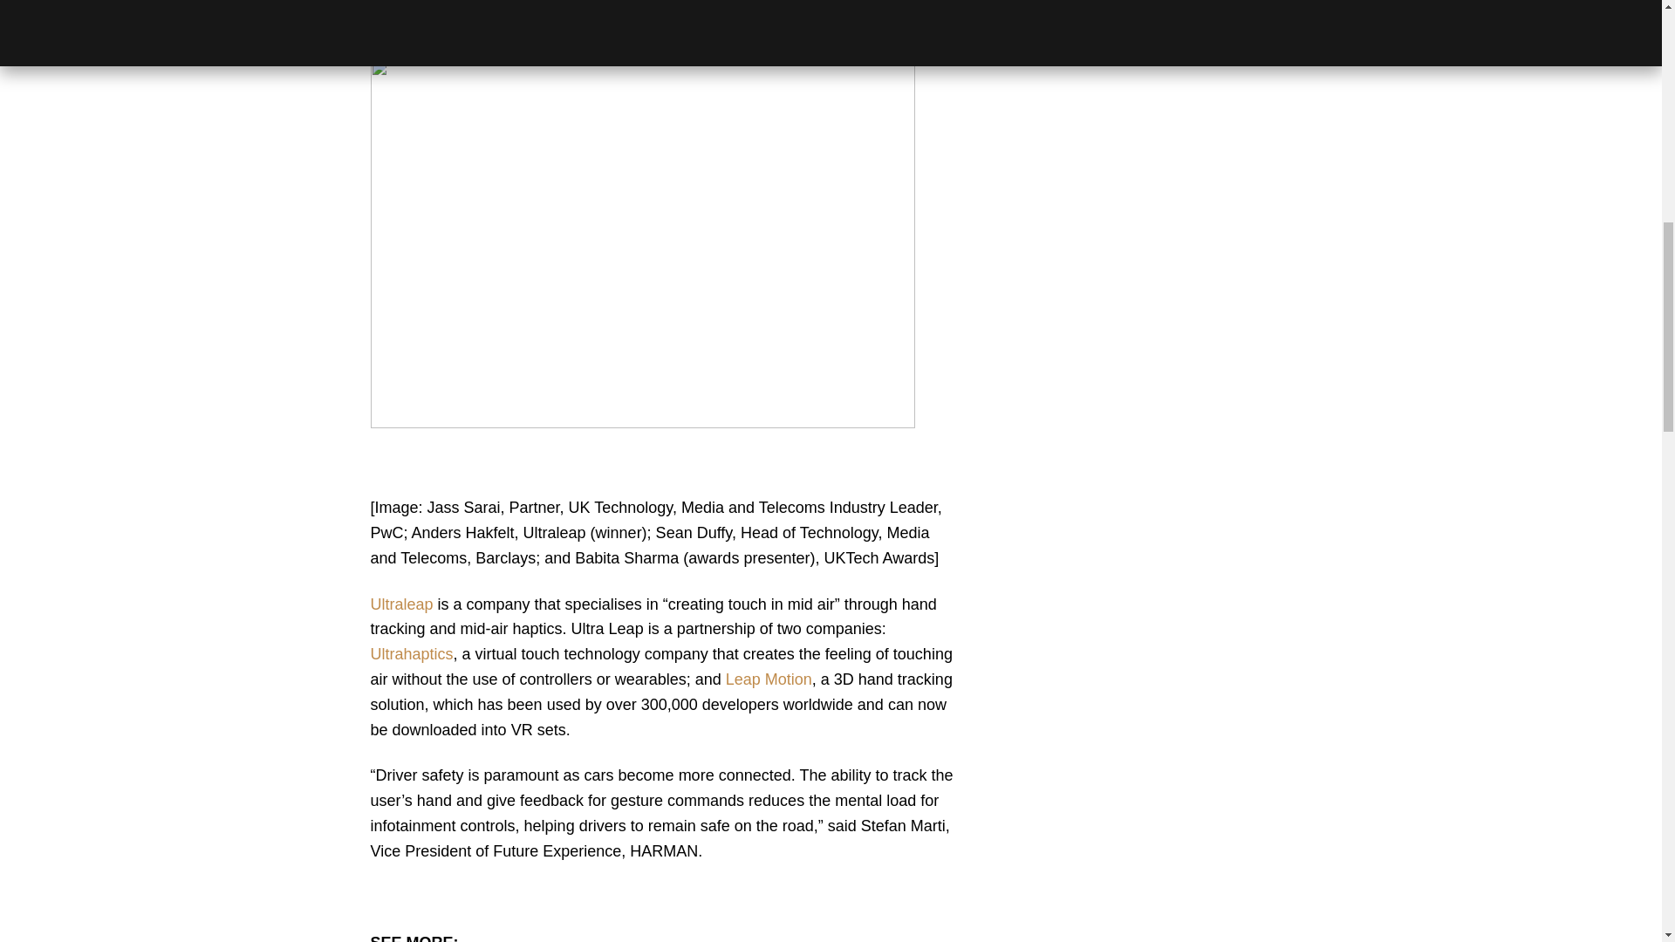  Describe the element at coordinates (769, 679) in the screenshot. I see `Leap Motion` at that location.